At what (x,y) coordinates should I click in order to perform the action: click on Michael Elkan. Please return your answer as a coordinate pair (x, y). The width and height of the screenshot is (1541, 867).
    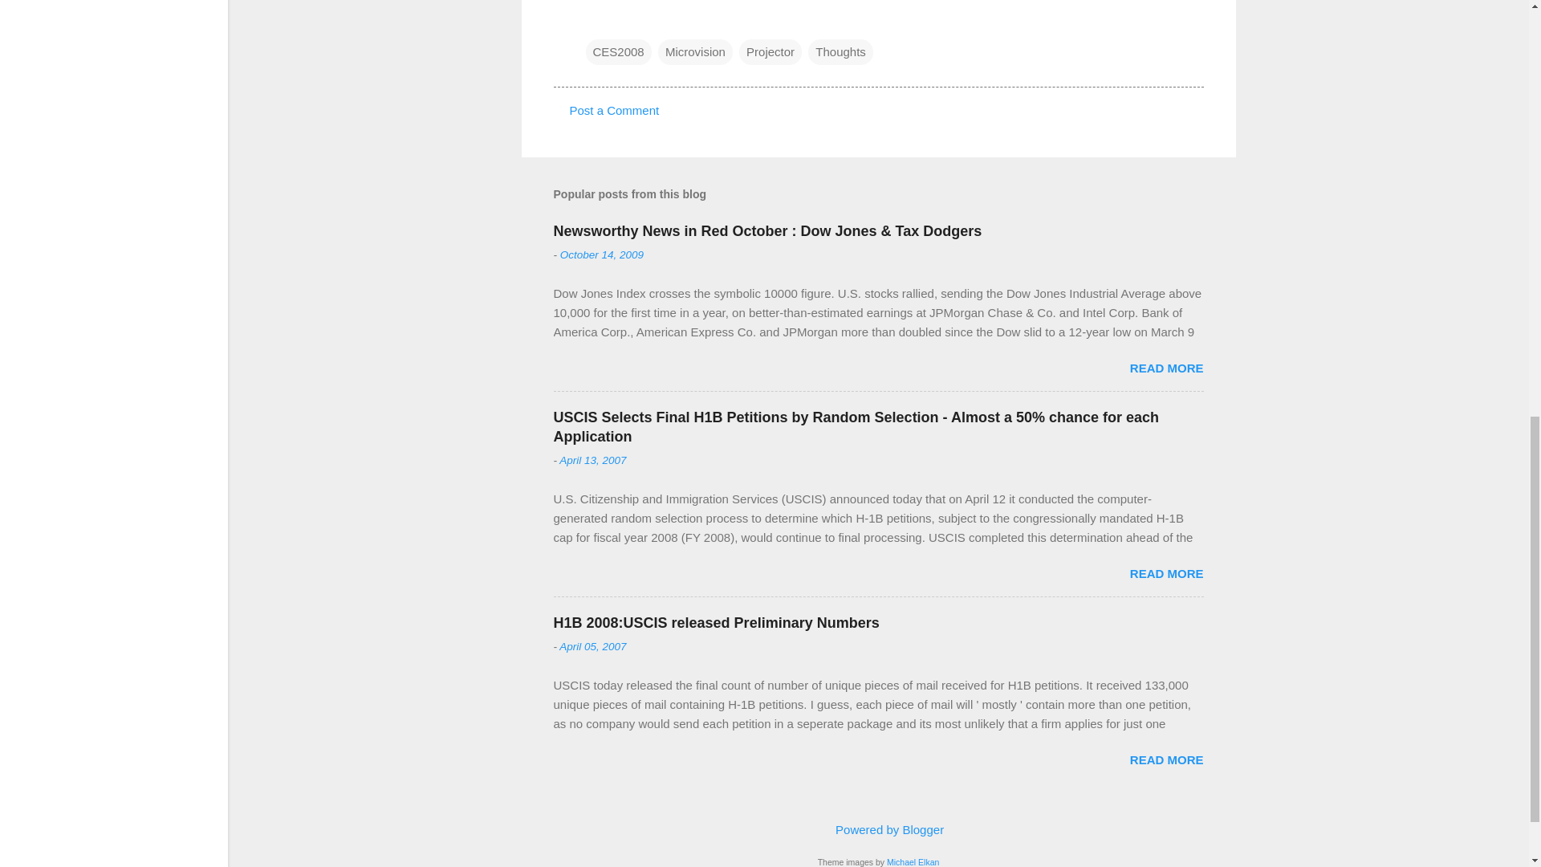
    Looking at the image, I should click on (913, 862).